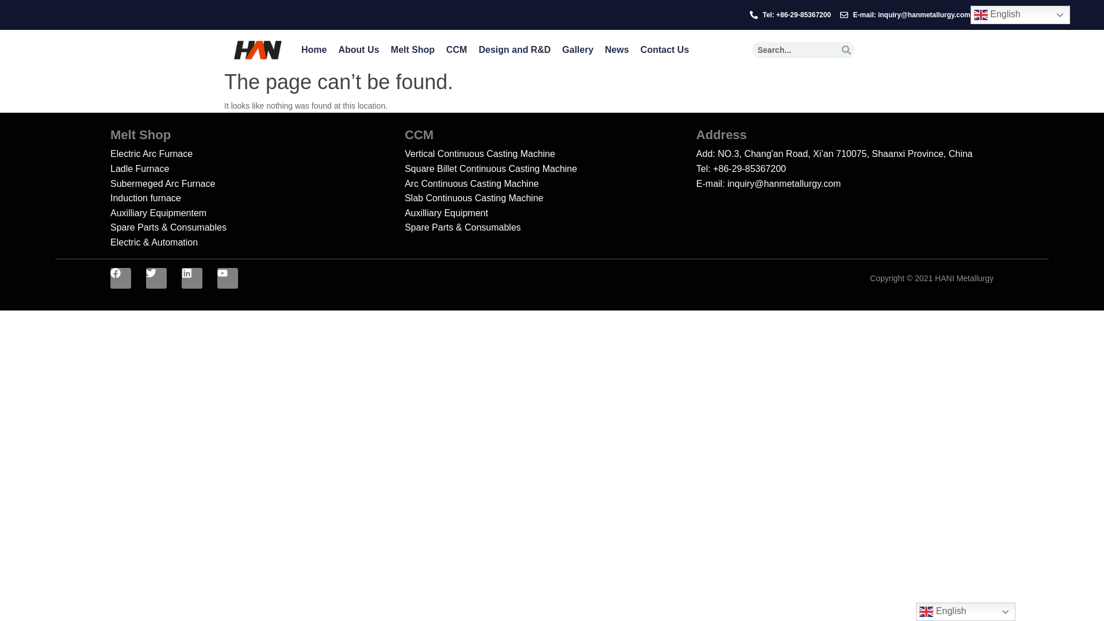 The height and width of the screenshot is (621, 1104). What do you see at coordinates (258, 154) in the screenshot?
I see `Electric Arc Furnace` at bounding box center [258, 154].